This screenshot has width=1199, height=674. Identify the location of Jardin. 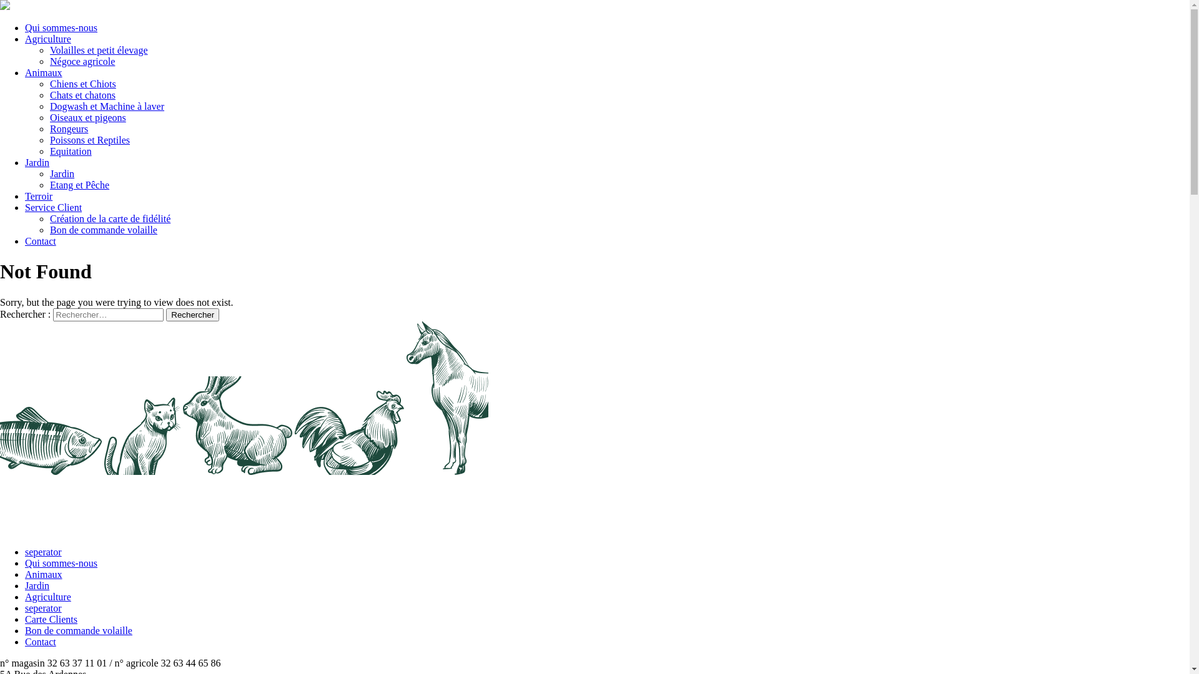
(37, 585).